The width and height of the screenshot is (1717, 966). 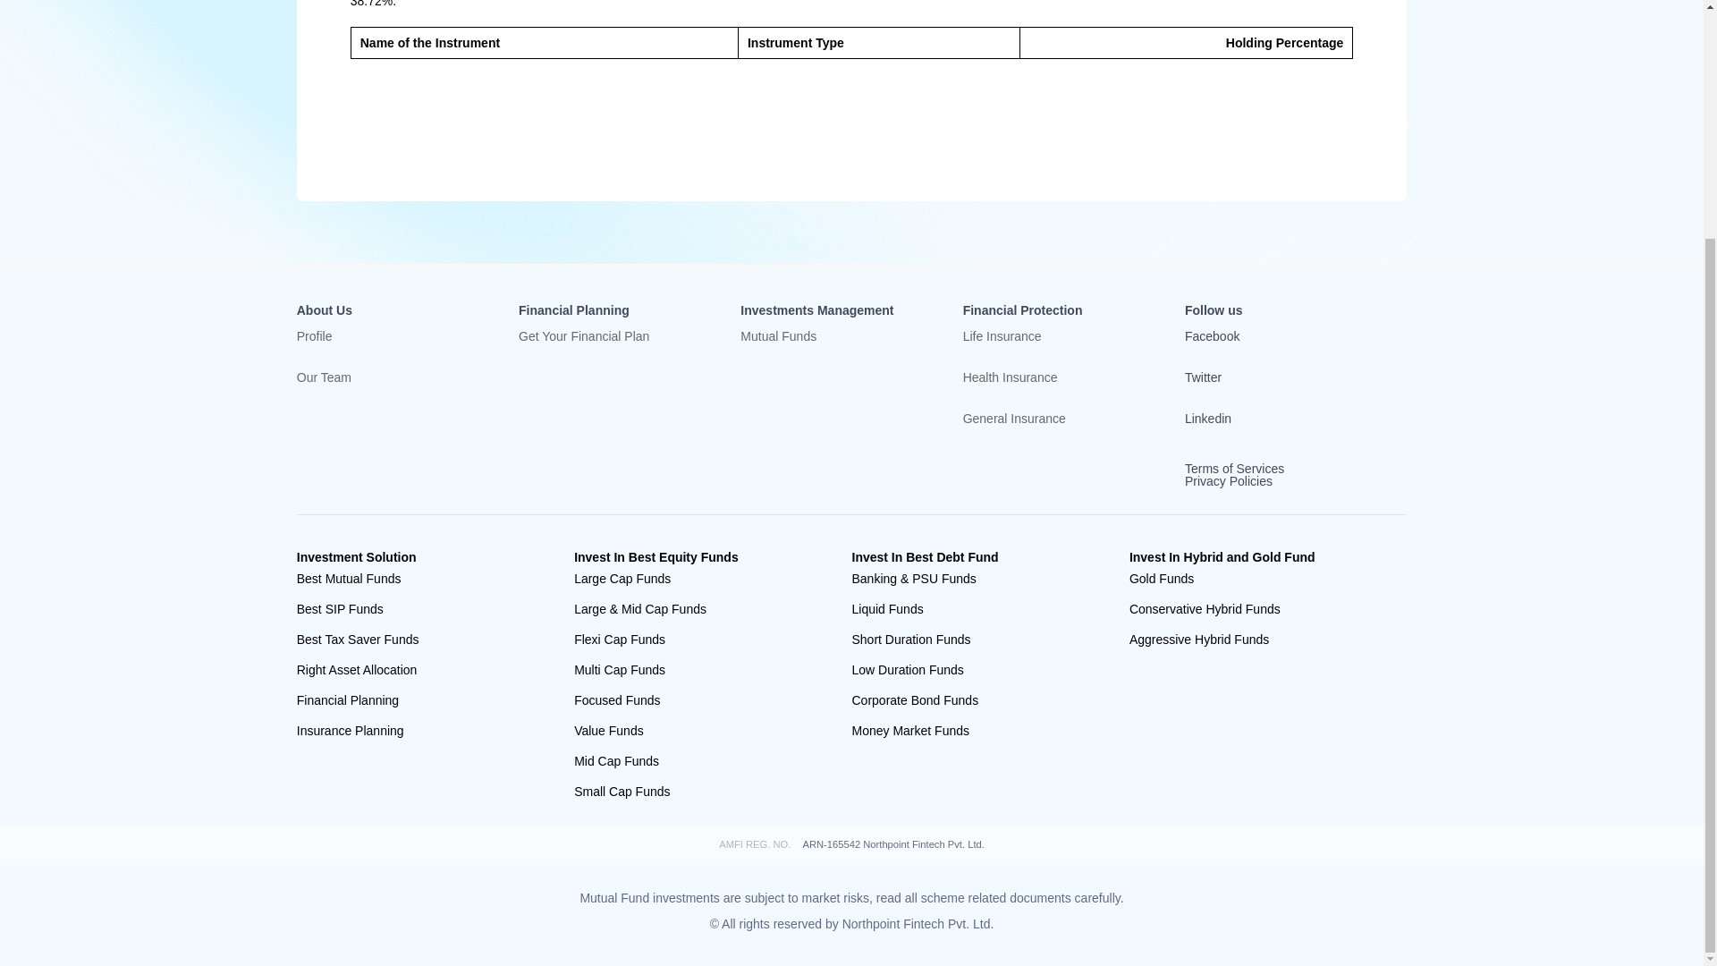 What do you see at coordinates (615, 351) in the screenshot?
I see `Get Your Financial Plan` at bounding box center [615, 351].